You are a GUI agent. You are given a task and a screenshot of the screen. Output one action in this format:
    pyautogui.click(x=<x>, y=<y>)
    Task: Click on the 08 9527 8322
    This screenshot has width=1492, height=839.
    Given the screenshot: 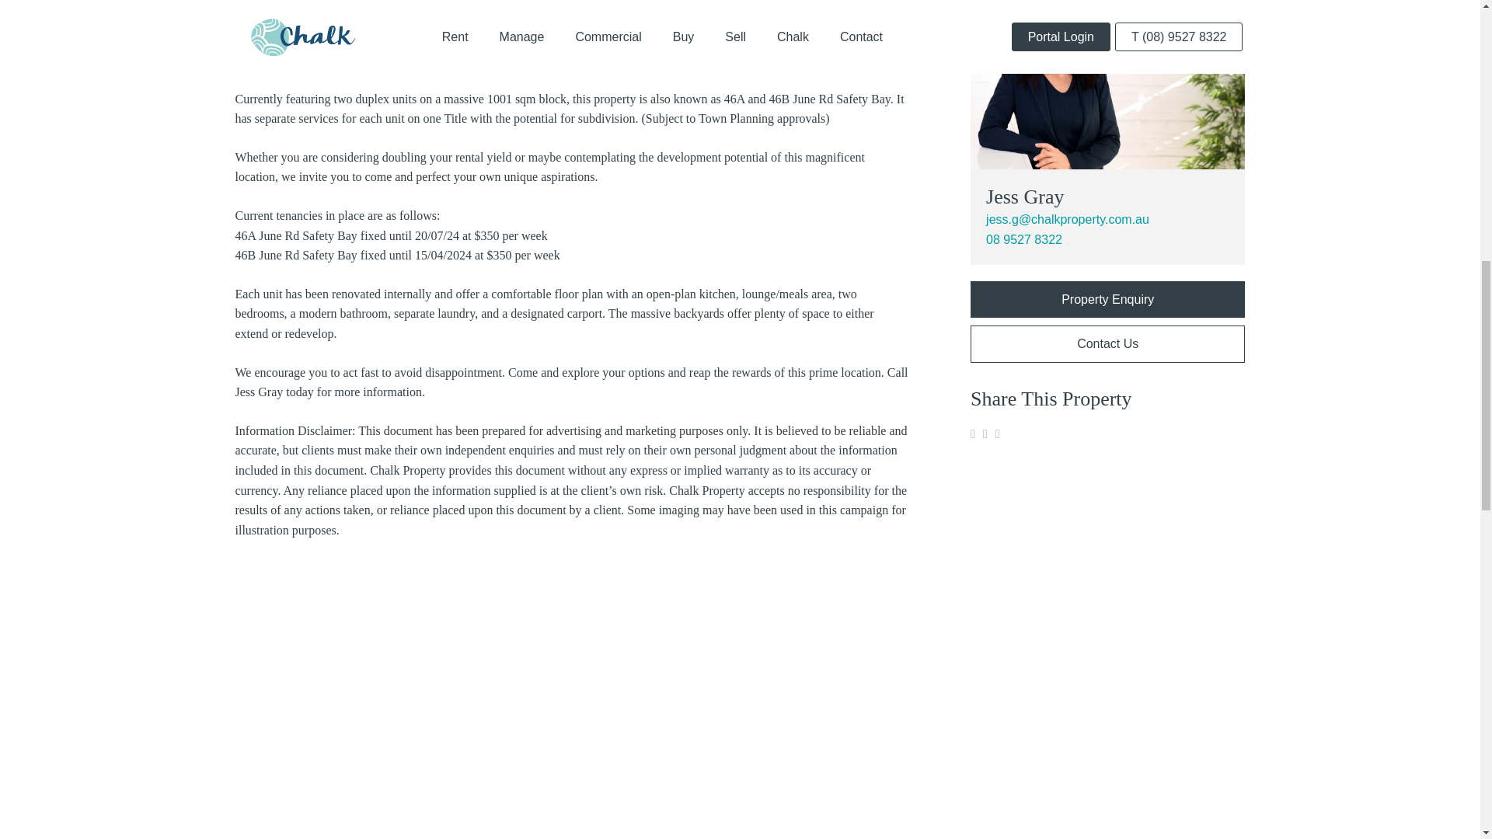 What is the action you would take?
    pyautogui.click(x=1024, y=239)
    